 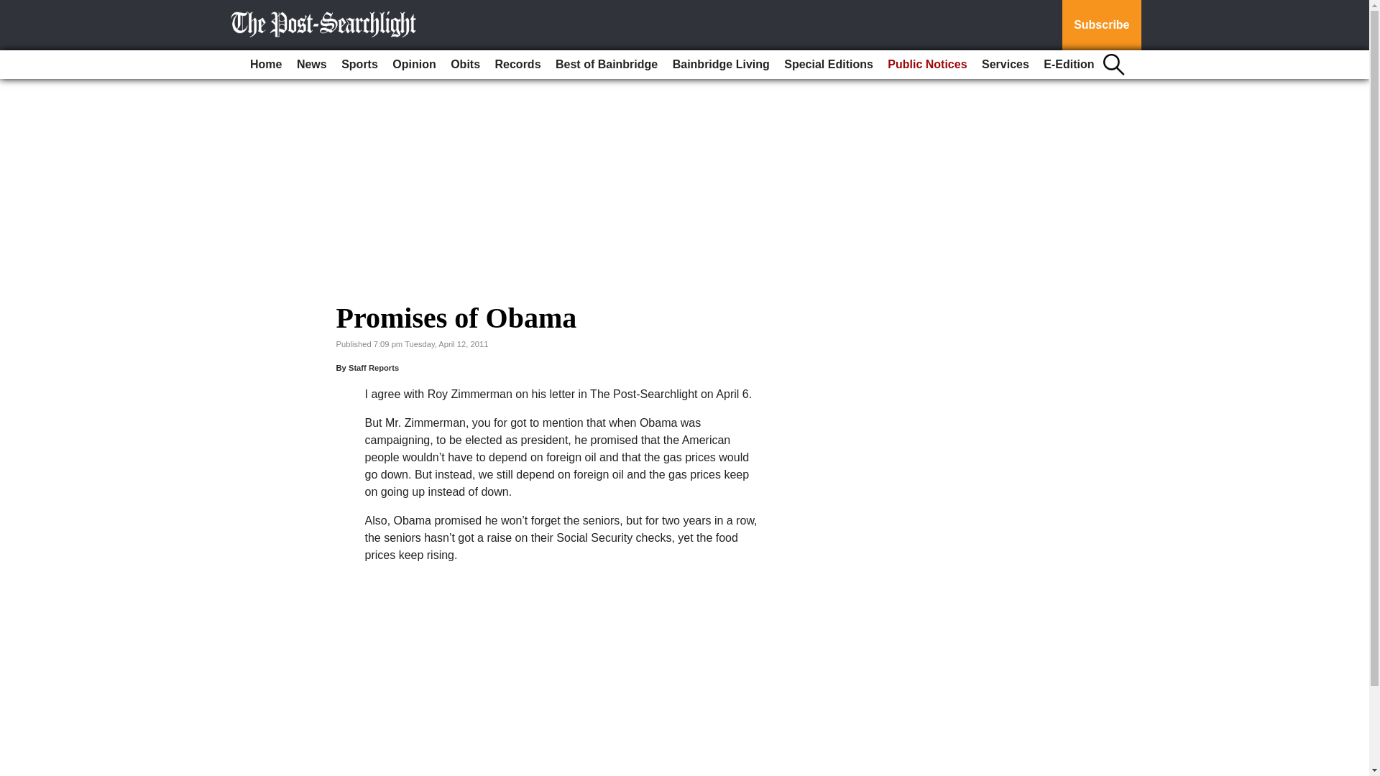 What do you see at coordinates (265, 65) in the screenshot?
I see `Home` at bounding box center [265, 65].